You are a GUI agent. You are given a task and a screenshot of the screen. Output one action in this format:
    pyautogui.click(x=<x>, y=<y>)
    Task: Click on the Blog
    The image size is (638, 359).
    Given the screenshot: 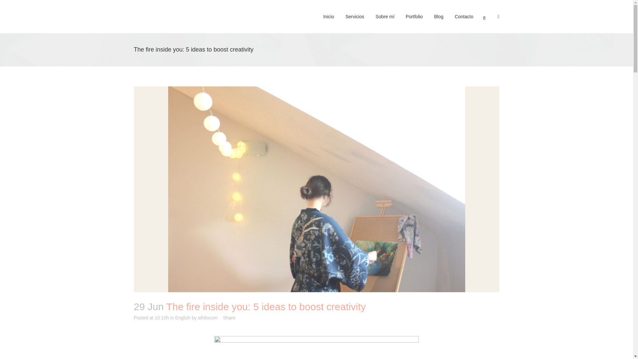 What is the action you would take?
    pyautogui.click(x=439, y=17)
    